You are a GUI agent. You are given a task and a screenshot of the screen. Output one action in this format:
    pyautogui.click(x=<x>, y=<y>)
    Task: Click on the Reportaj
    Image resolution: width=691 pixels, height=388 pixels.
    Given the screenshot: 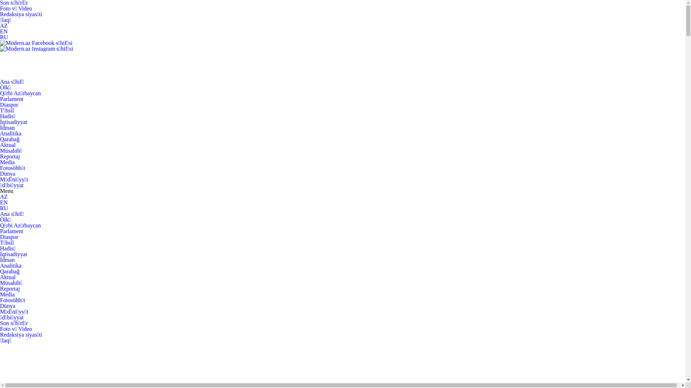 What is the action you would take?
    pyautogui.click(x=10, y=157)
    